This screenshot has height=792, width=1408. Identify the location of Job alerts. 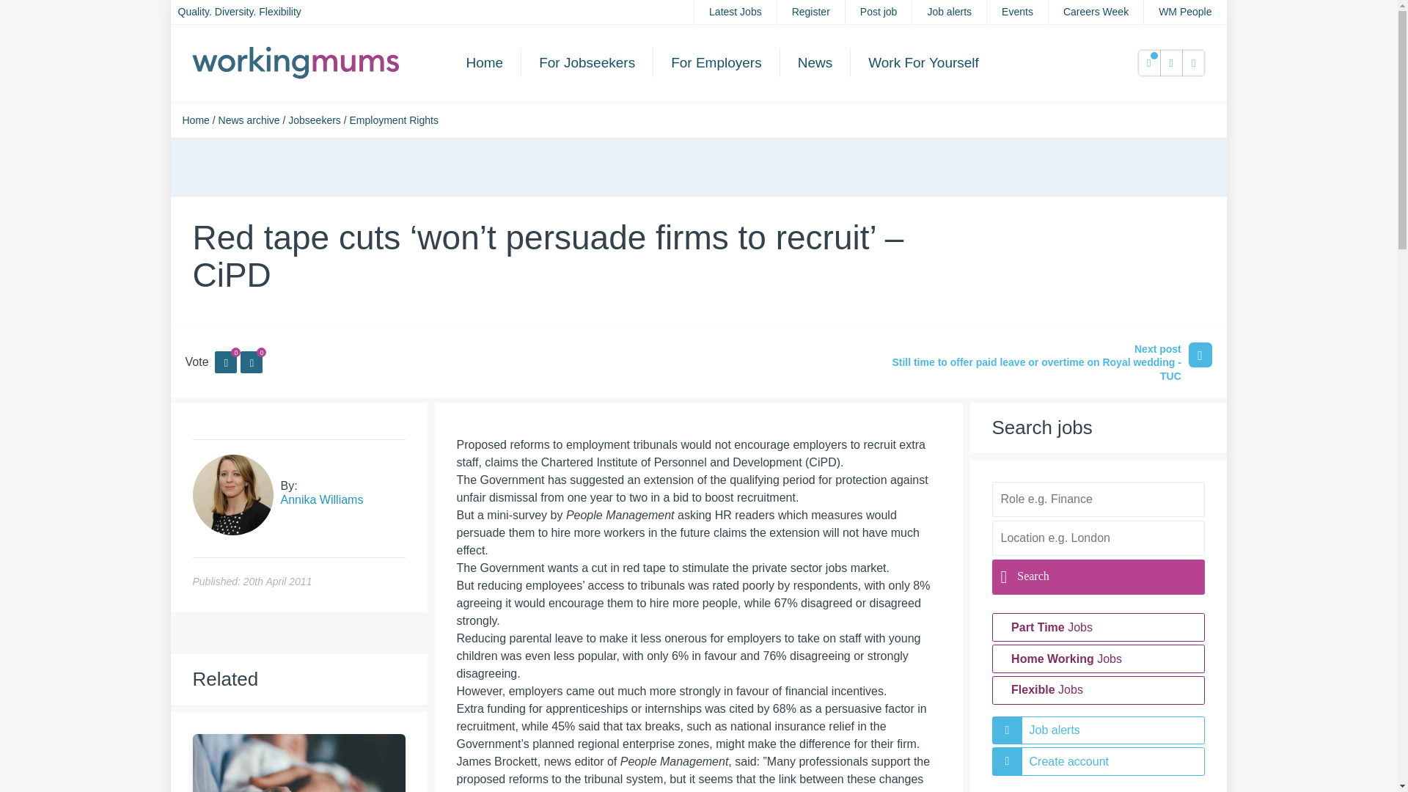
(949, 12).